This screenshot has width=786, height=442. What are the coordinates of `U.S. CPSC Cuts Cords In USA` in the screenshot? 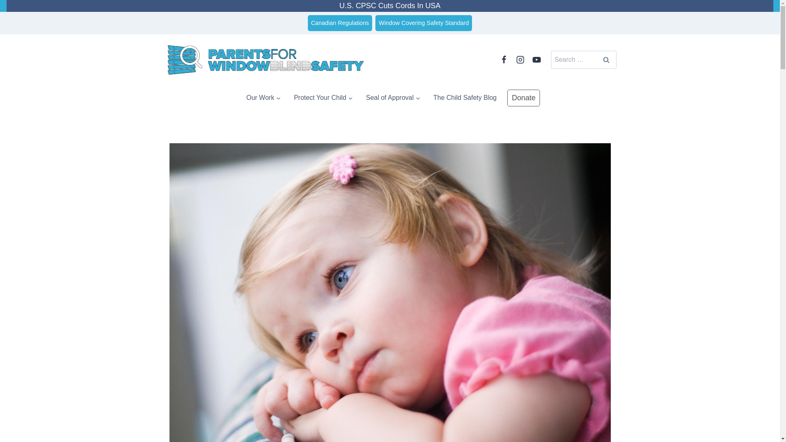 It's located at (390, 6).